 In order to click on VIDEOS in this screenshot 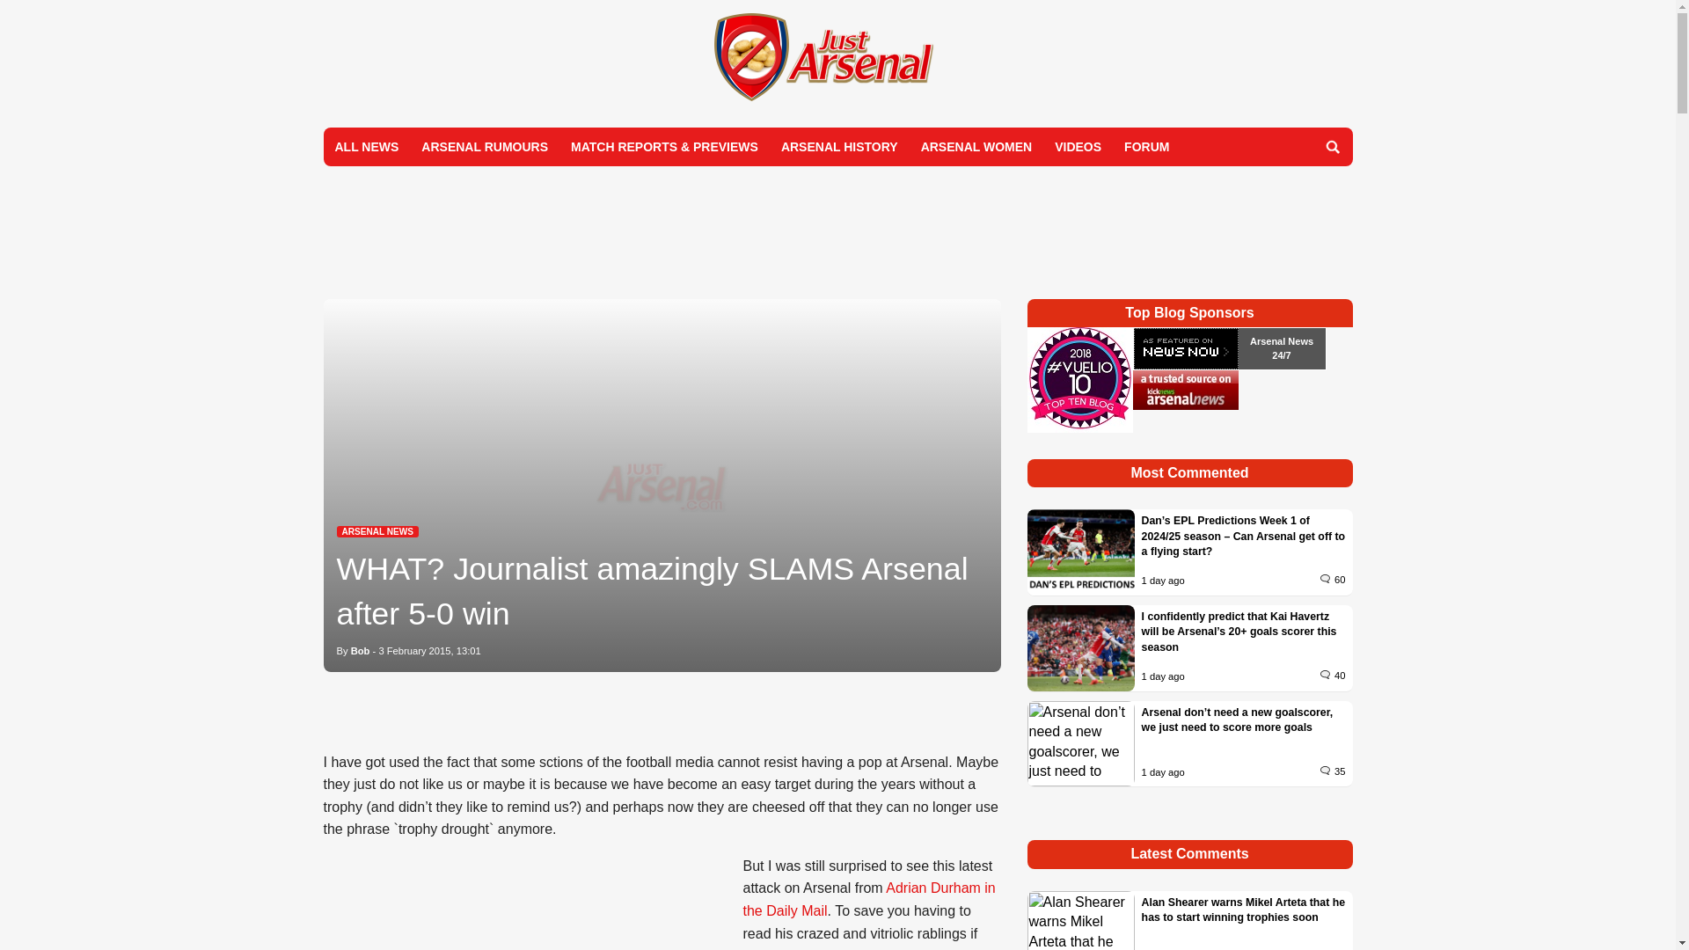, I will do `click(1078, 146)`.